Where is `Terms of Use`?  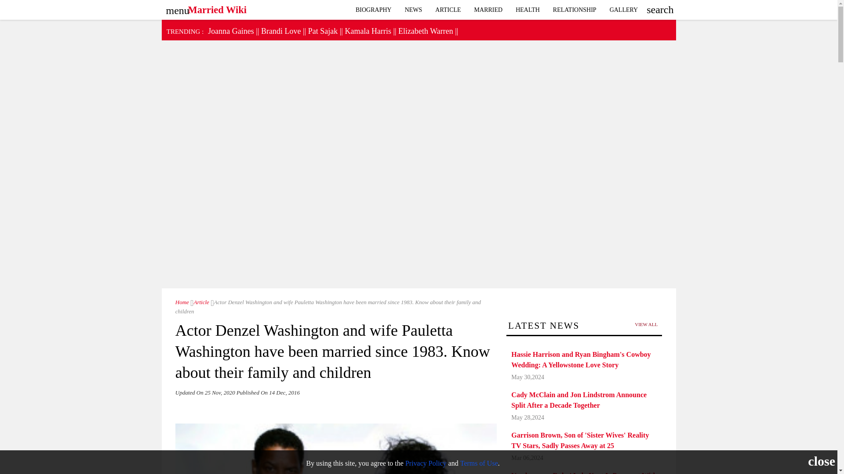 Terms of Use is located at coordinates (479, 463).